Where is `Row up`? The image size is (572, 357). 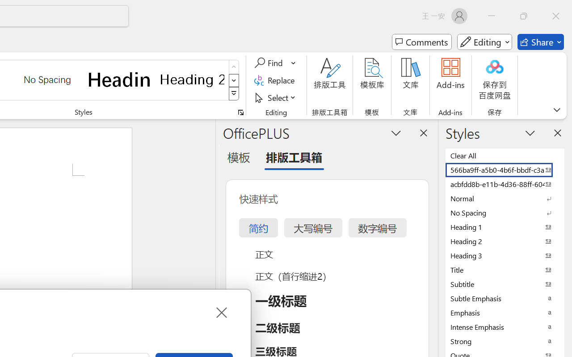 Row up is located at coordinates (234, 67).